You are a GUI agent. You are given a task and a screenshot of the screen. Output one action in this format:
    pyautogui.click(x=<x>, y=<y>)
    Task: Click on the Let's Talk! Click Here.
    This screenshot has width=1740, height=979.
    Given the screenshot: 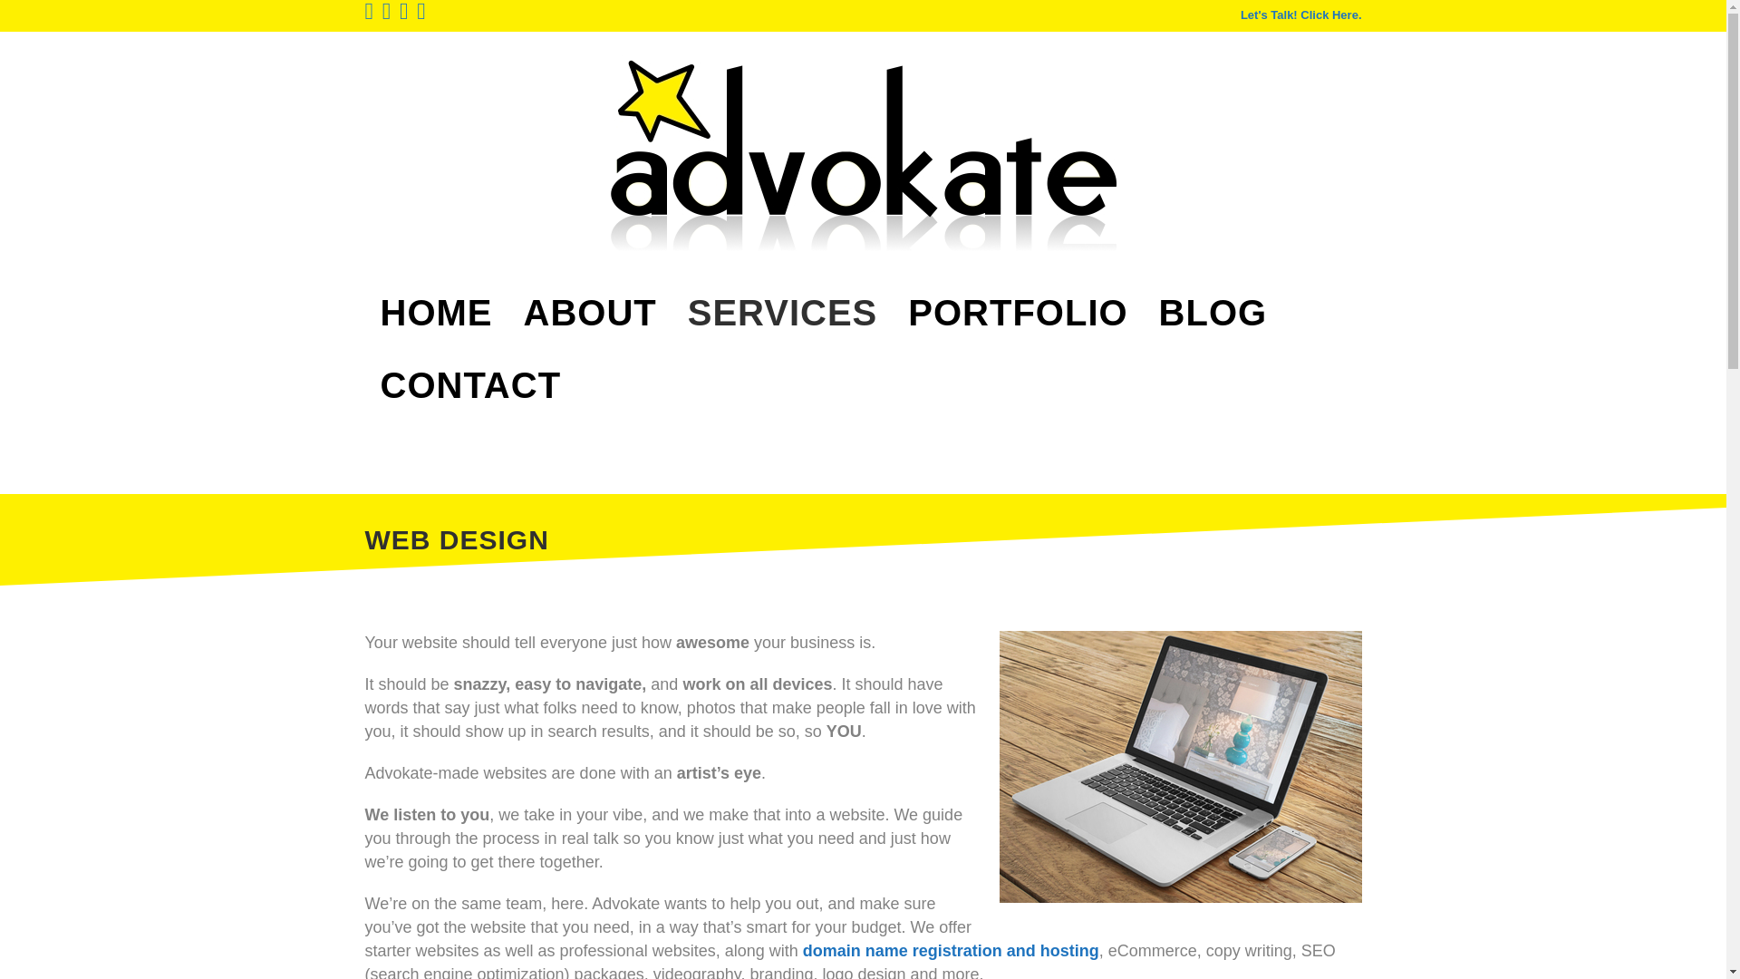 What is the action you would take?
    pyautogui.click(x=1301, y=15)
    